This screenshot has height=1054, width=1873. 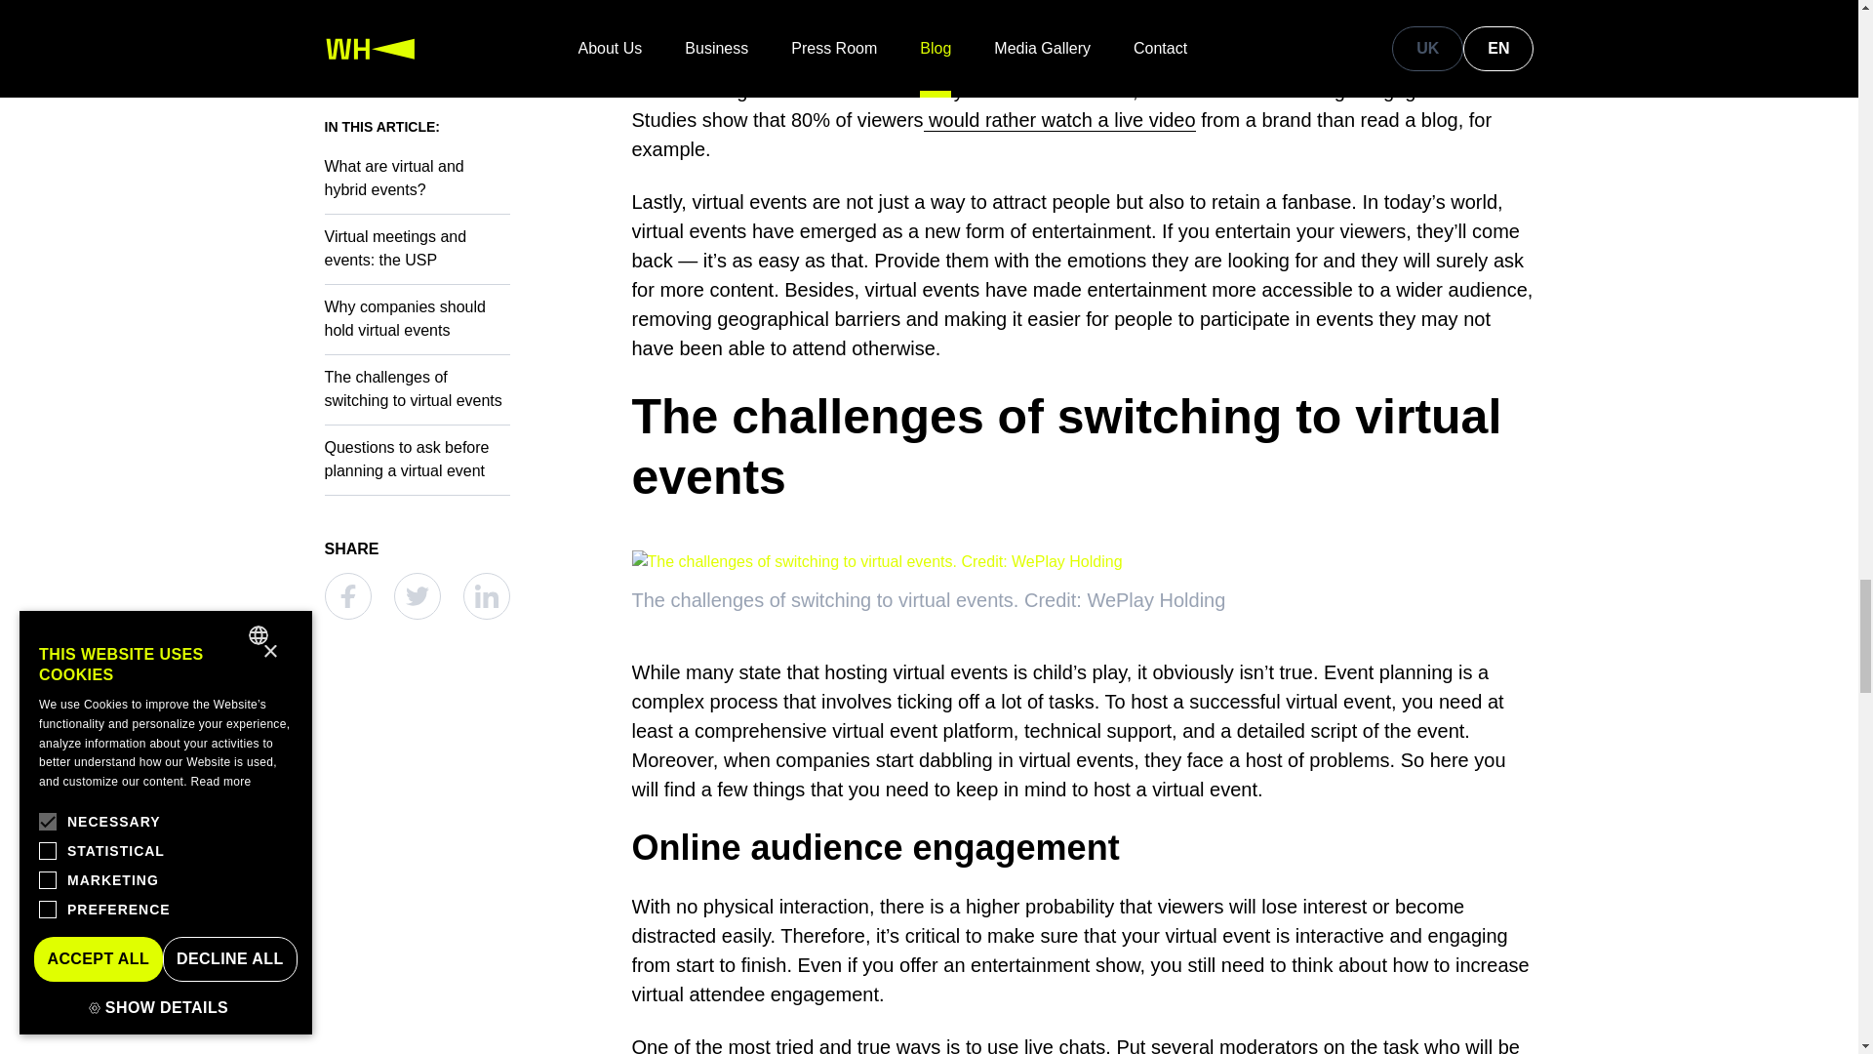 I want to click on would rather watch a live video, so click(x=1059, y=121).